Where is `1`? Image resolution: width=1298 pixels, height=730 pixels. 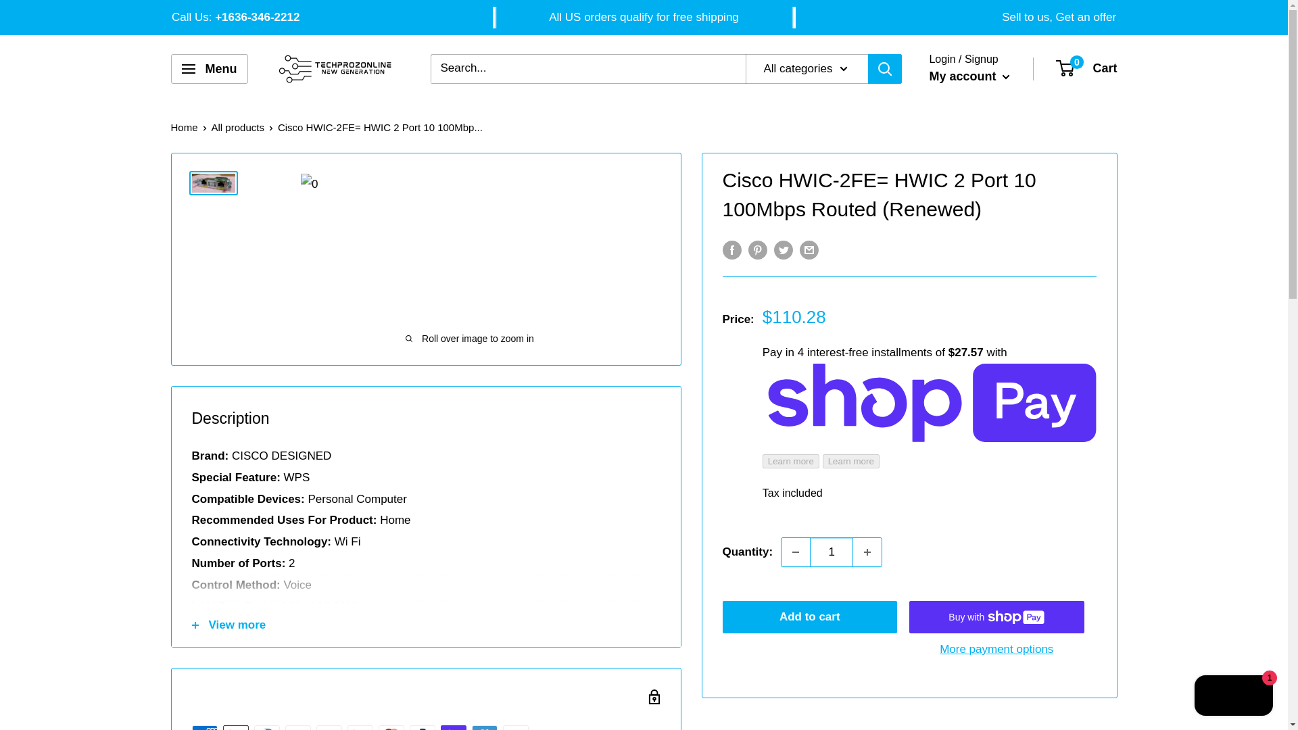 1 is located at coordinates (832, 552).